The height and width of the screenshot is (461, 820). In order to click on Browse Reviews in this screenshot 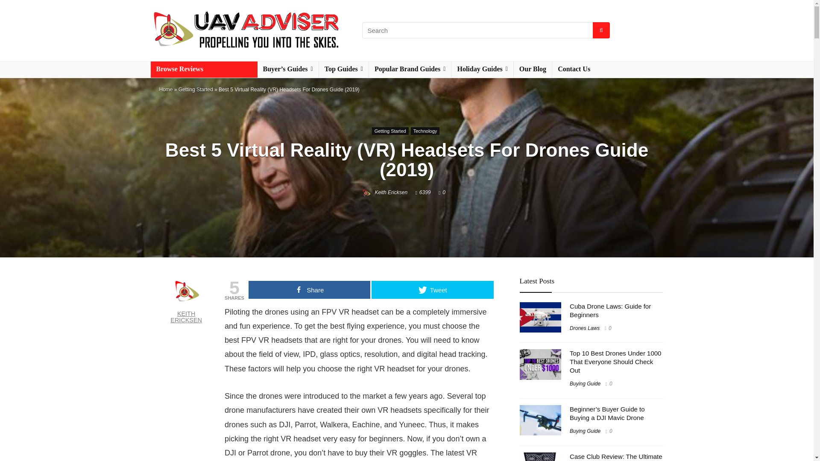, I will do `click(203, 69)`.